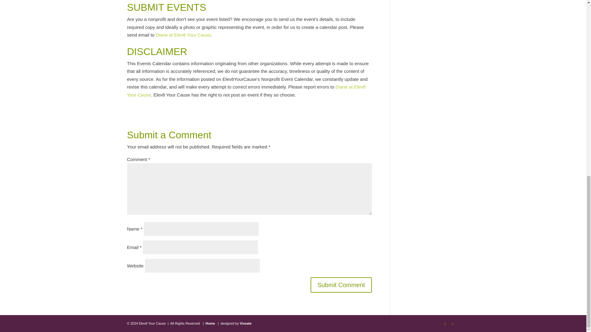  What do you see at coordinates (246, 91) in the screenshot?
I see `Diane at Elev8 Your Cause` at bounding box center [246, 91].